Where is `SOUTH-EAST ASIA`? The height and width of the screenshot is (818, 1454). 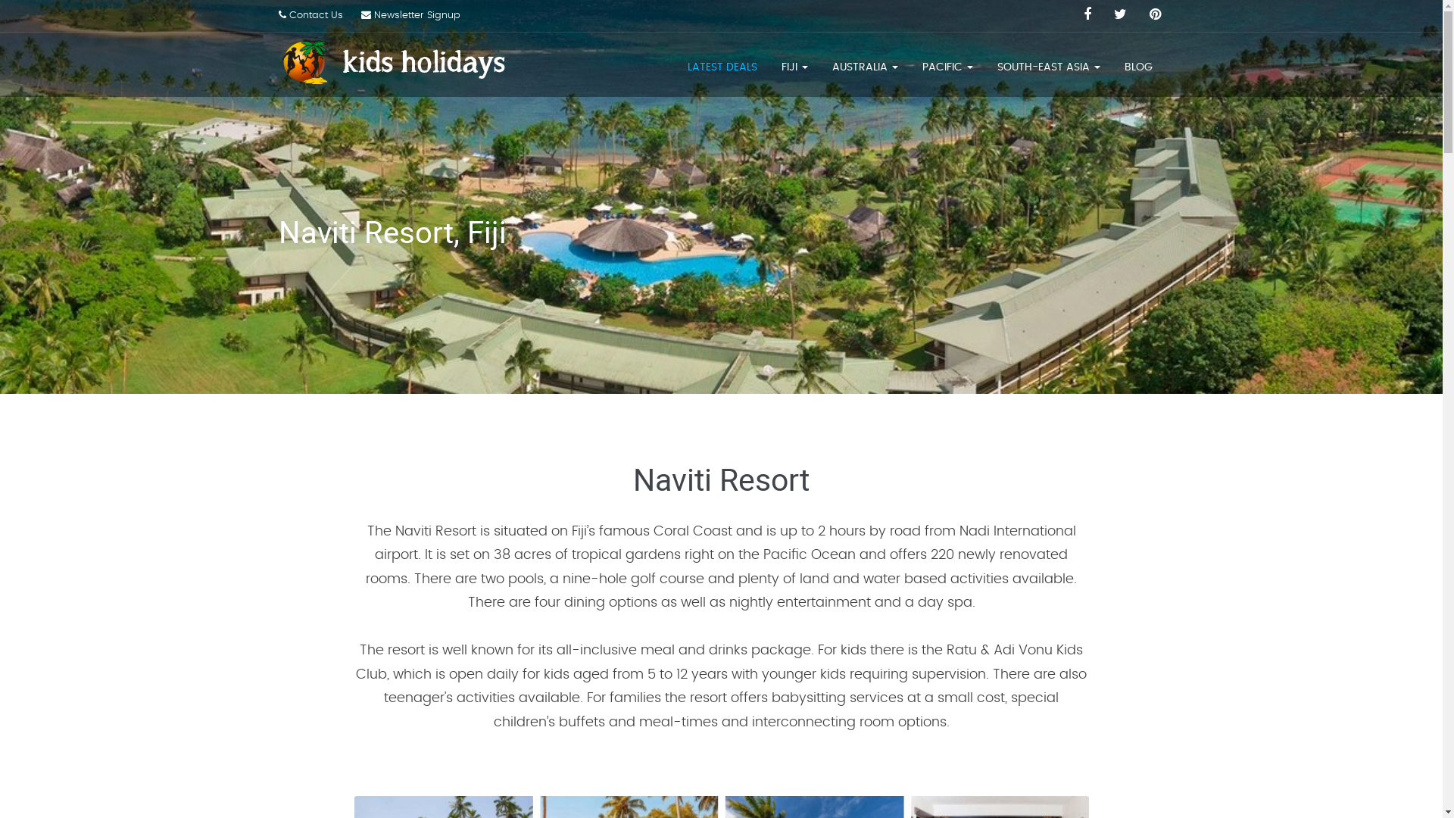
SOUTH-EAST ASIA is located at coordinates (1048, 67).